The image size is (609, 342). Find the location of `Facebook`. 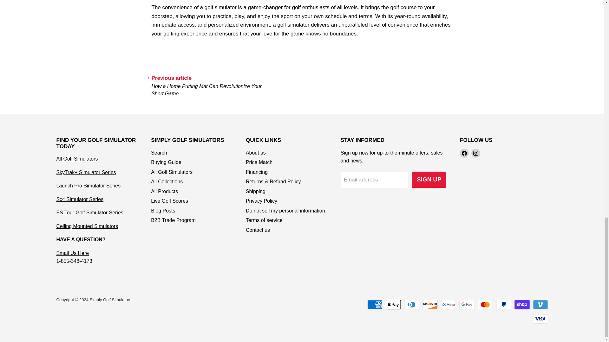

Facebook is located at coordinates (464, 153).